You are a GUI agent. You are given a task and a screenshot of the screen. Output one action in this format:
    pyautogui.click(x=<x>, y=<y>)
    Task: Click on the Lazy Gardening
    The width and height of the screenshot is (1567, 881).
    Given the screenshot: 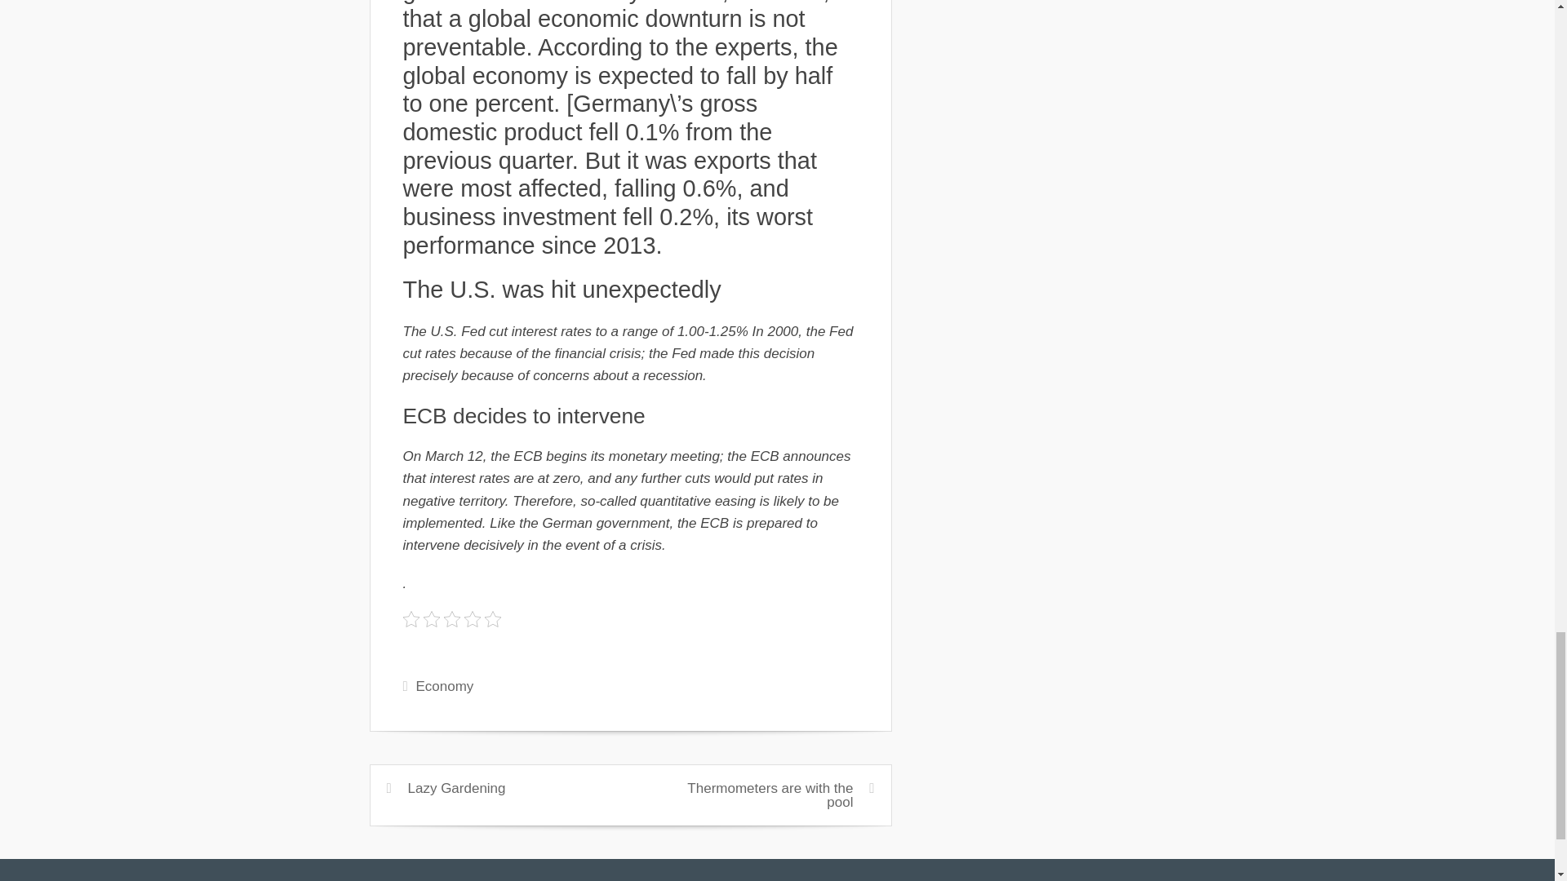 What is the action you would take?
    pyautogui.click(x=457, y=788)
    